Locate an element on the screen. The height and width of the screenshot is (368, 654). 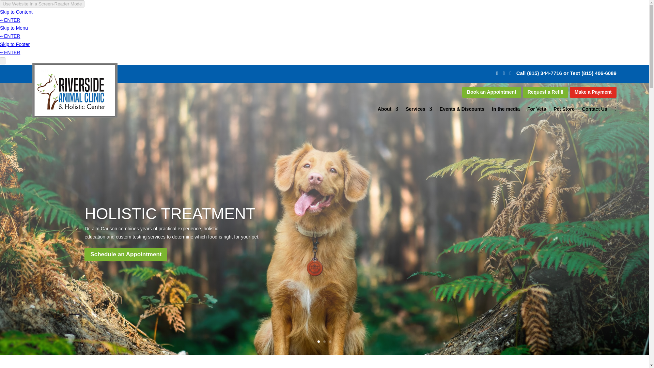
image-fixed is located at coordinates (75, 90).